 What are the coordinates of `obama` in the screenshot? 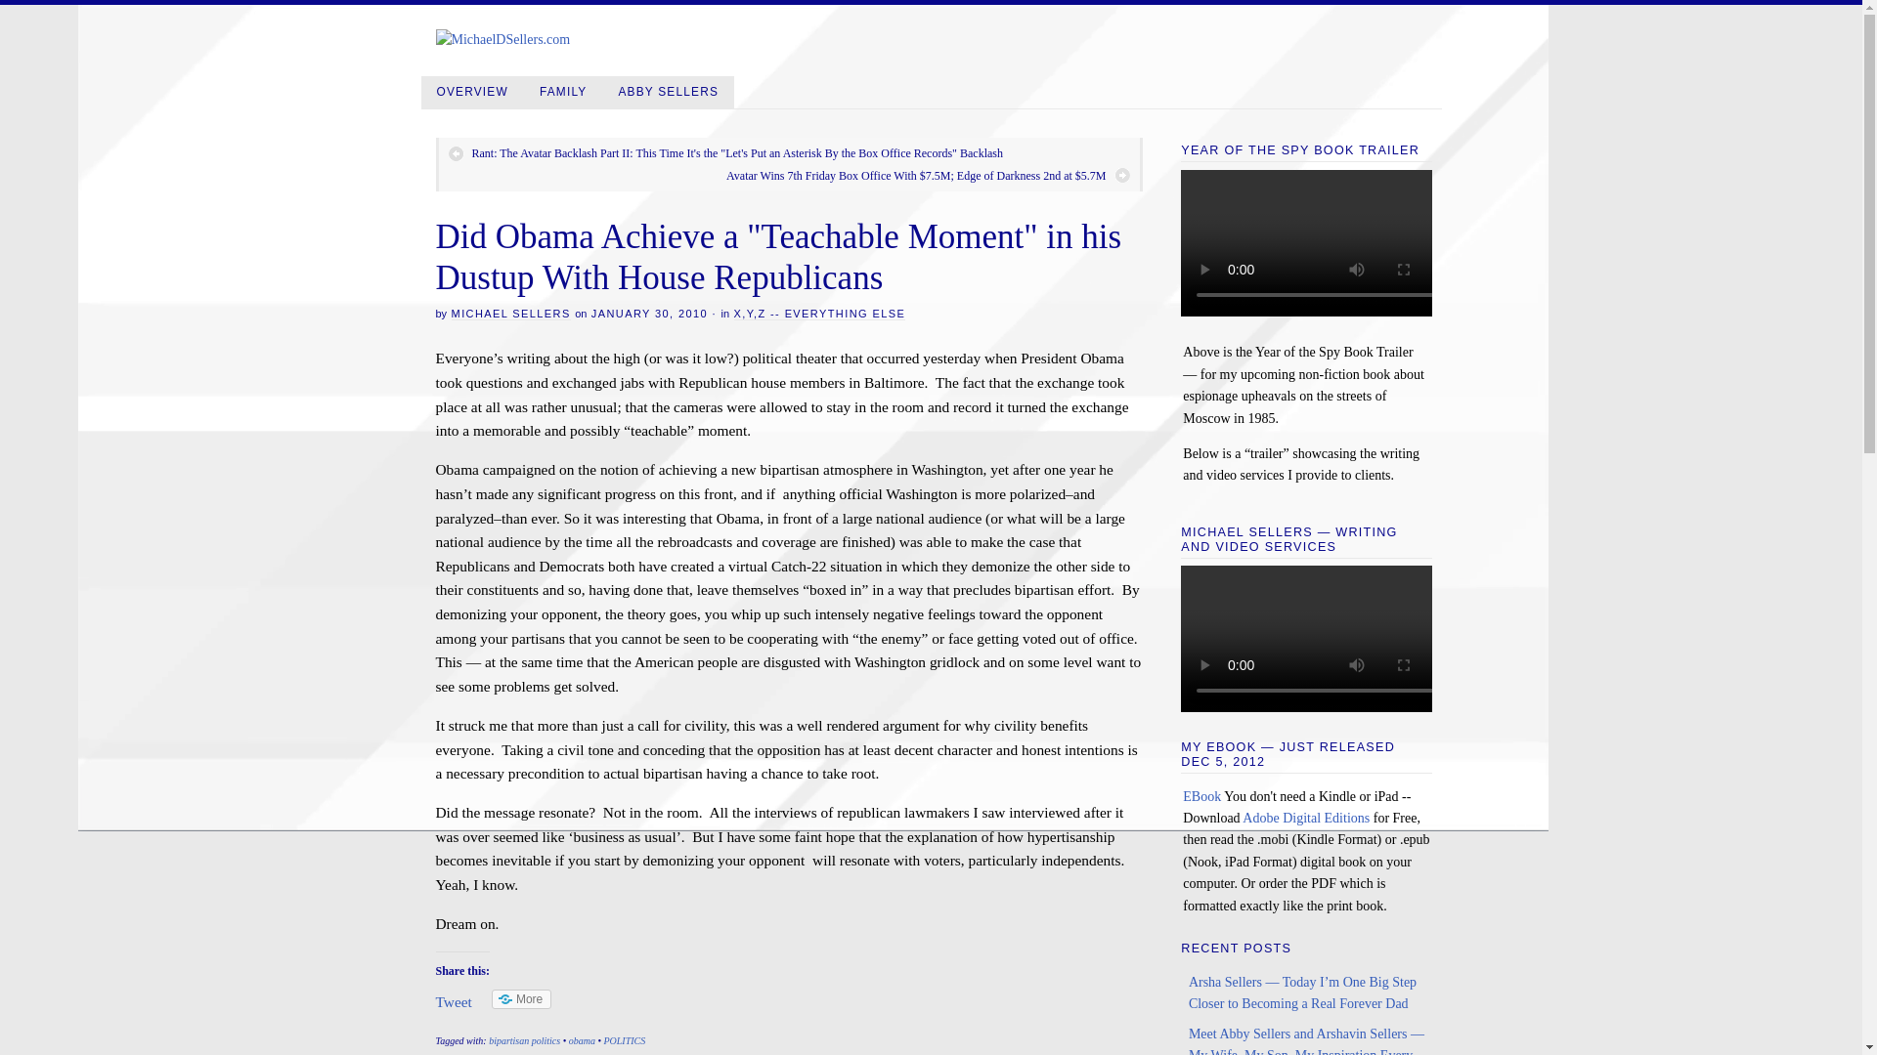 It's located at (581, 1040).